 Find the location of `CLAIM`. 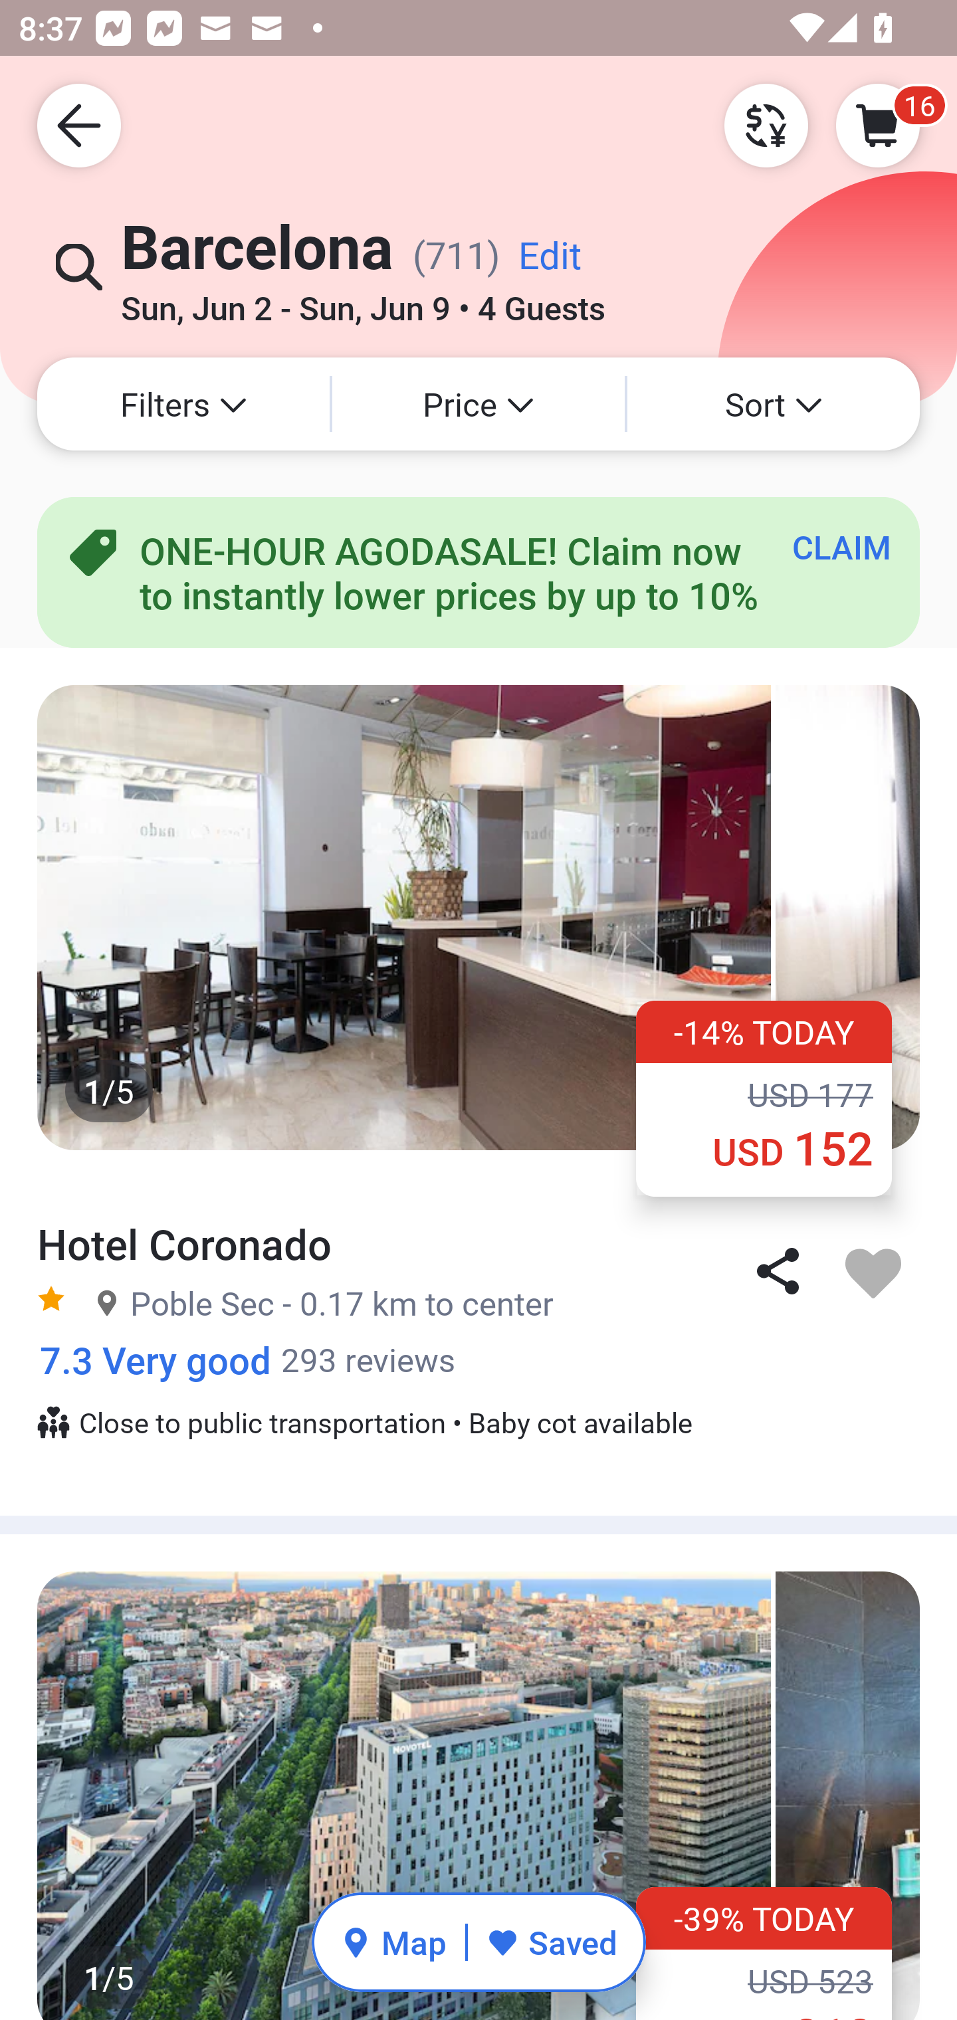

CLAIM is located at coordinates (841, 546).